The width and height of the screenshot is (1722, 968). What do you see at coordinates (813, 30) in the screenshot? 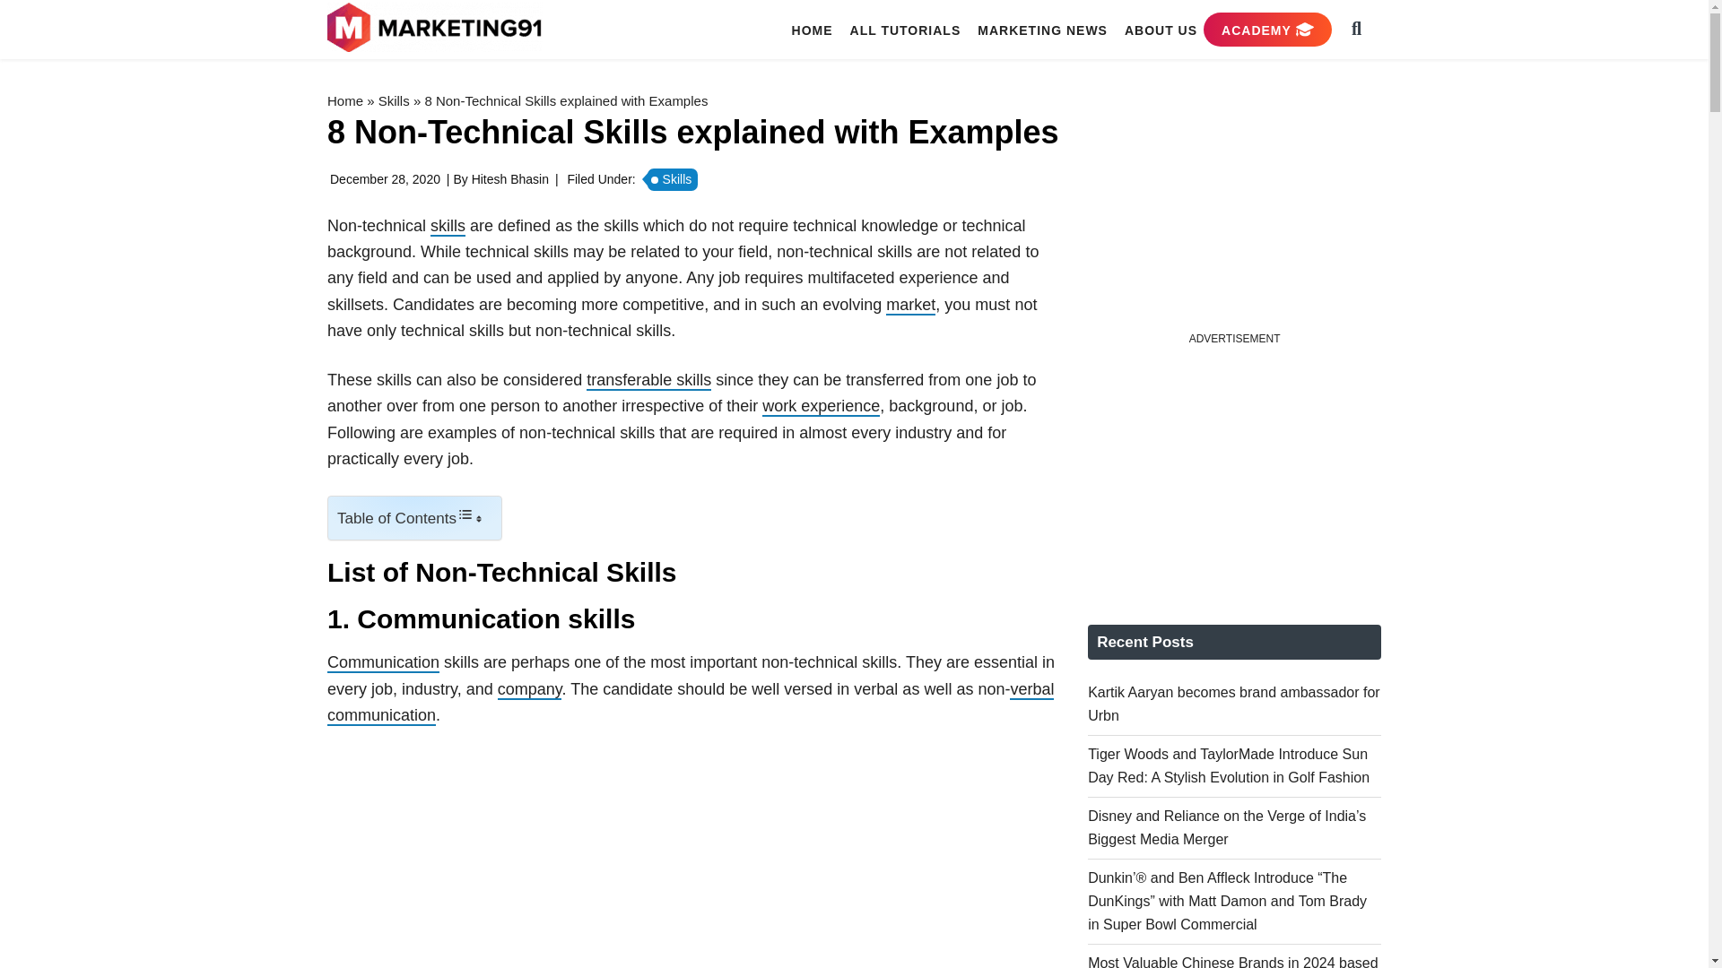
I see `HOME` at bounding box center [813, 30].